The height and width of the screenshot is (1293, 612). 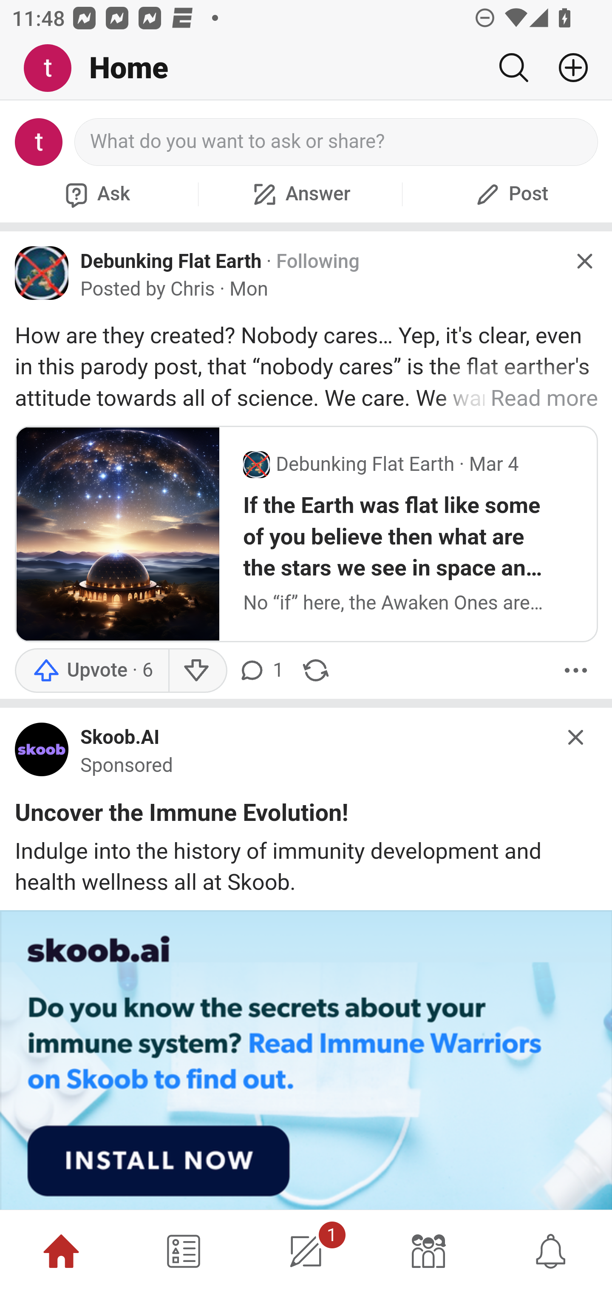 What do you see at coordinates (317, 261) in the screenshot?
I see `Following` at bounding box center [317, 261].